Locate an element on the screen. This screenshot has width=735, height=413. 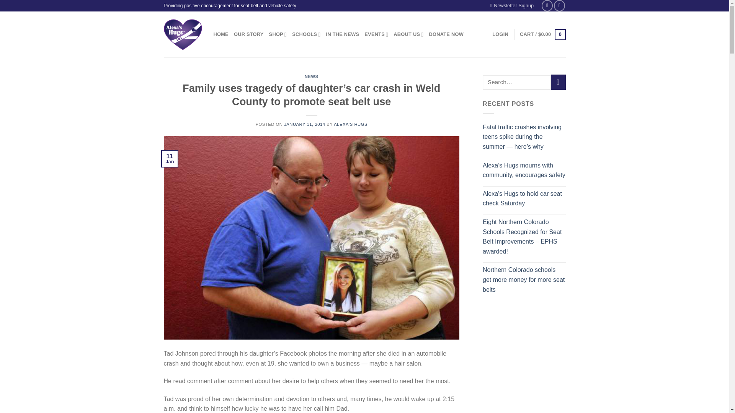
HOME is located at coordinates (221, 34).